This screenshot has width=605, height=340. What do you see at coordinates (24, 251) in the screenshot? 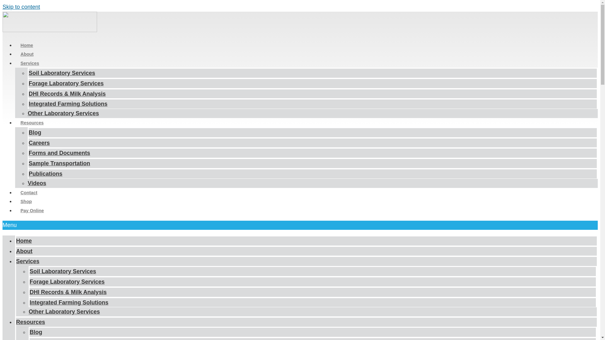
I see `About` at bounding box center [24, 251].